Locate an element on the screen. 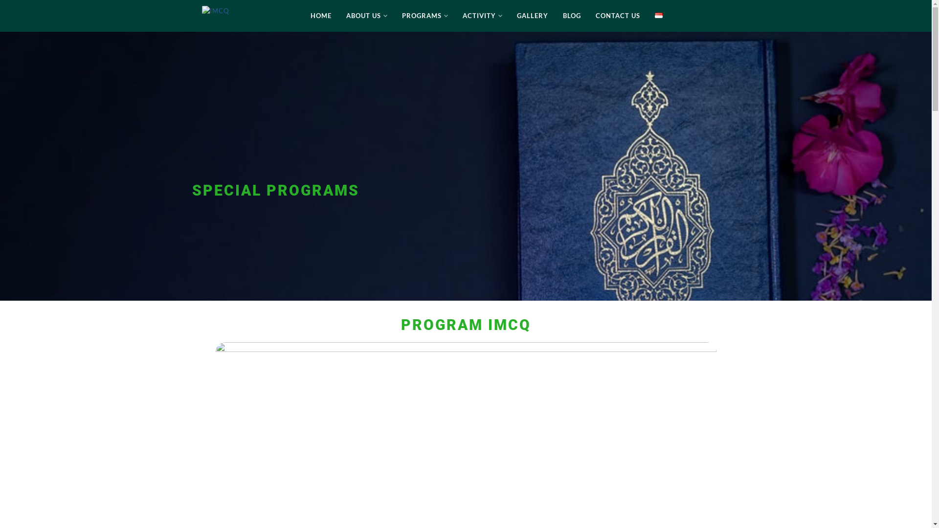  CONTACT US is located at coordinates (618, 16).